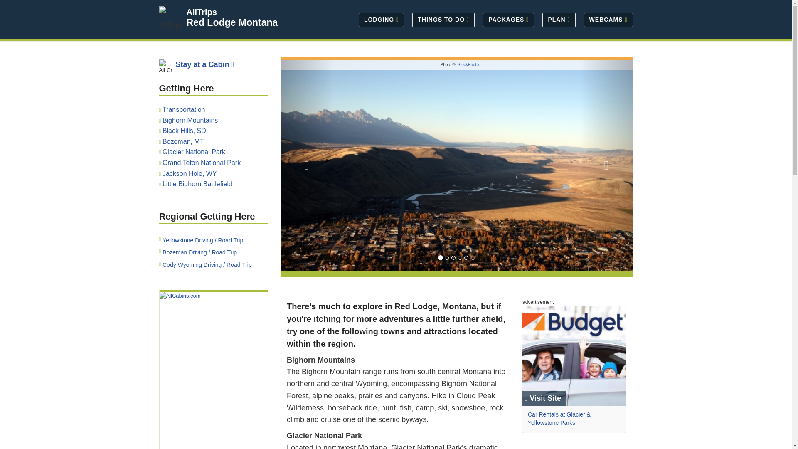 The height and width of the screenshot is (449, 798). What do you see at coordinates (508, 19) in the screenshot?
I see `PACKAGES` at bounding box center [508, 19].